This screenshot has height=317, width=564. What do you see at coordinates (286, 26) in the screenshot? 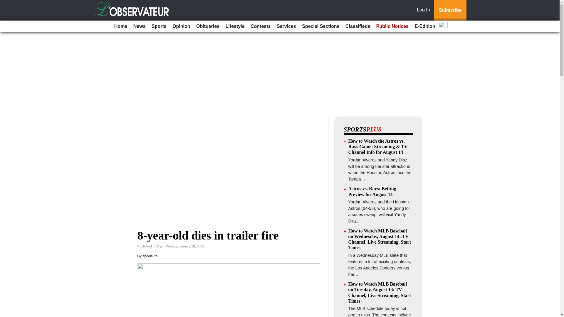
I see `Services` at bounding box center [286, 26].